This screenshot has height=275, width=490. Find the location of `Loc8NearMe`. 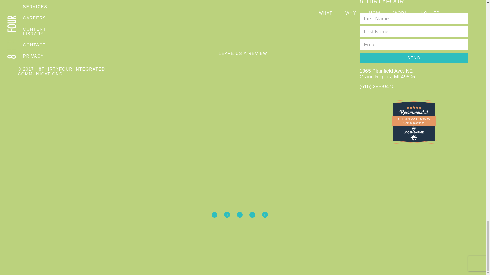

Loc8NearMe is located at coordinates (414, 132).